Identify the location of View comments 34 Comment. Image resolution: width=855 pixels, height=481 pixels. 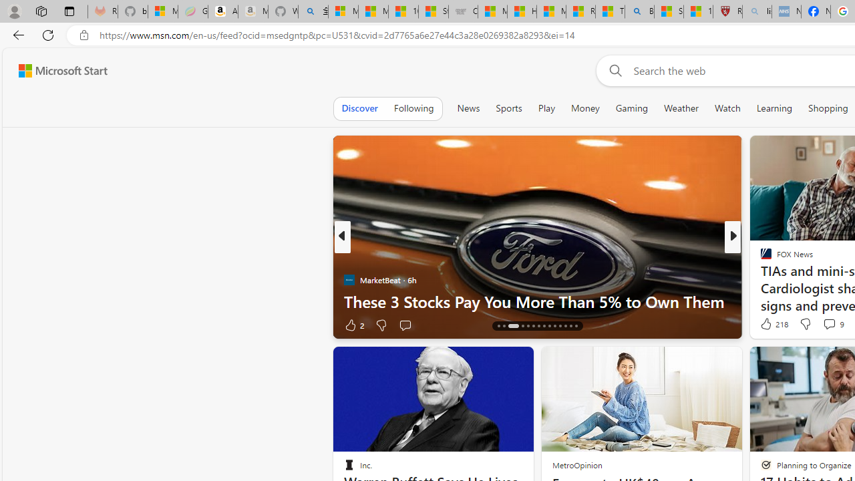
(824, 325).